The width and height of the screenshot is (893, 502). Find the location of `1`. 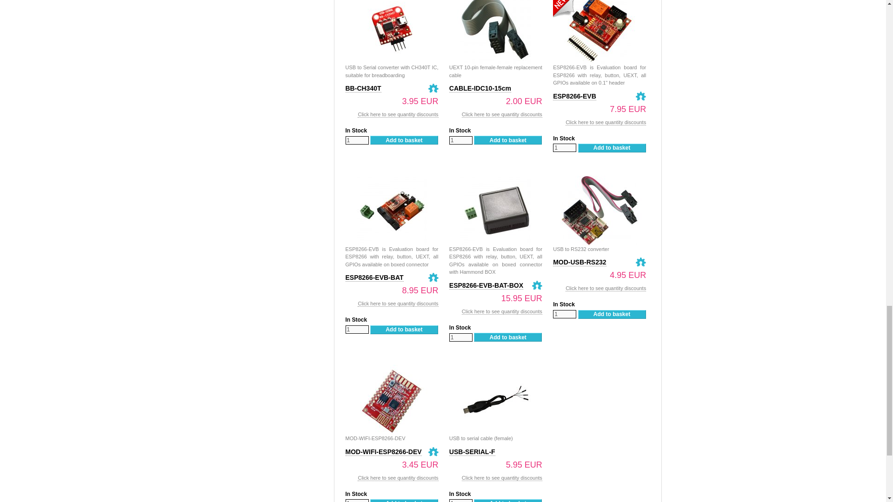

1 is located at coordinates (460, 140).